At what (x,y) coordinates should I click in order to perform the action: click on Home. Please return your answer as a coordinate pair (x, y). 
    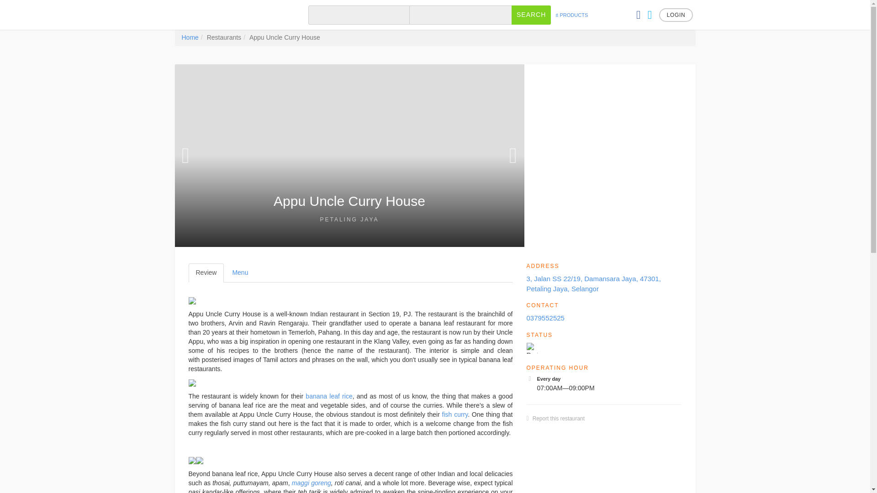
    Looking at the image, I should click on (190, 37).